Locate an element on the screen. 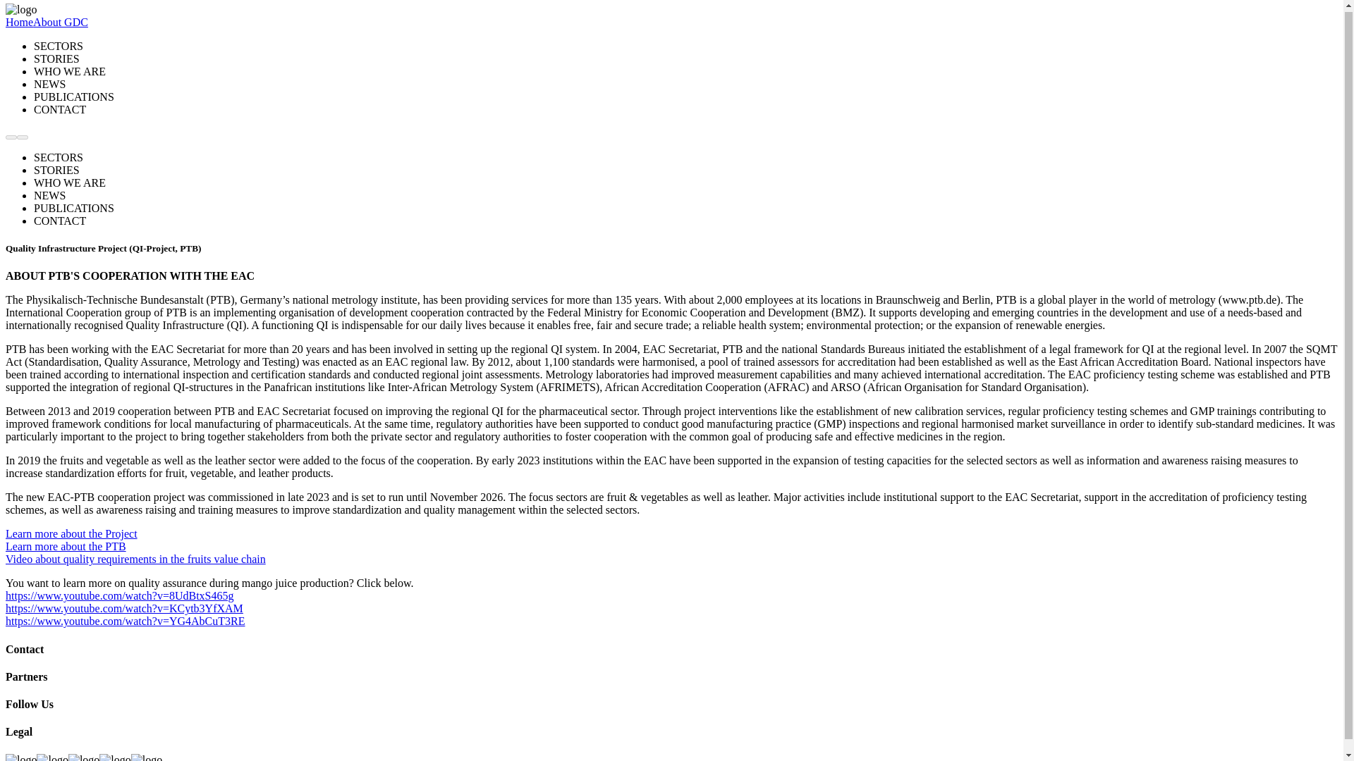 This screenshot has height=761, width=1354. Learn more about the PTB is located at coordinates (65, 546).